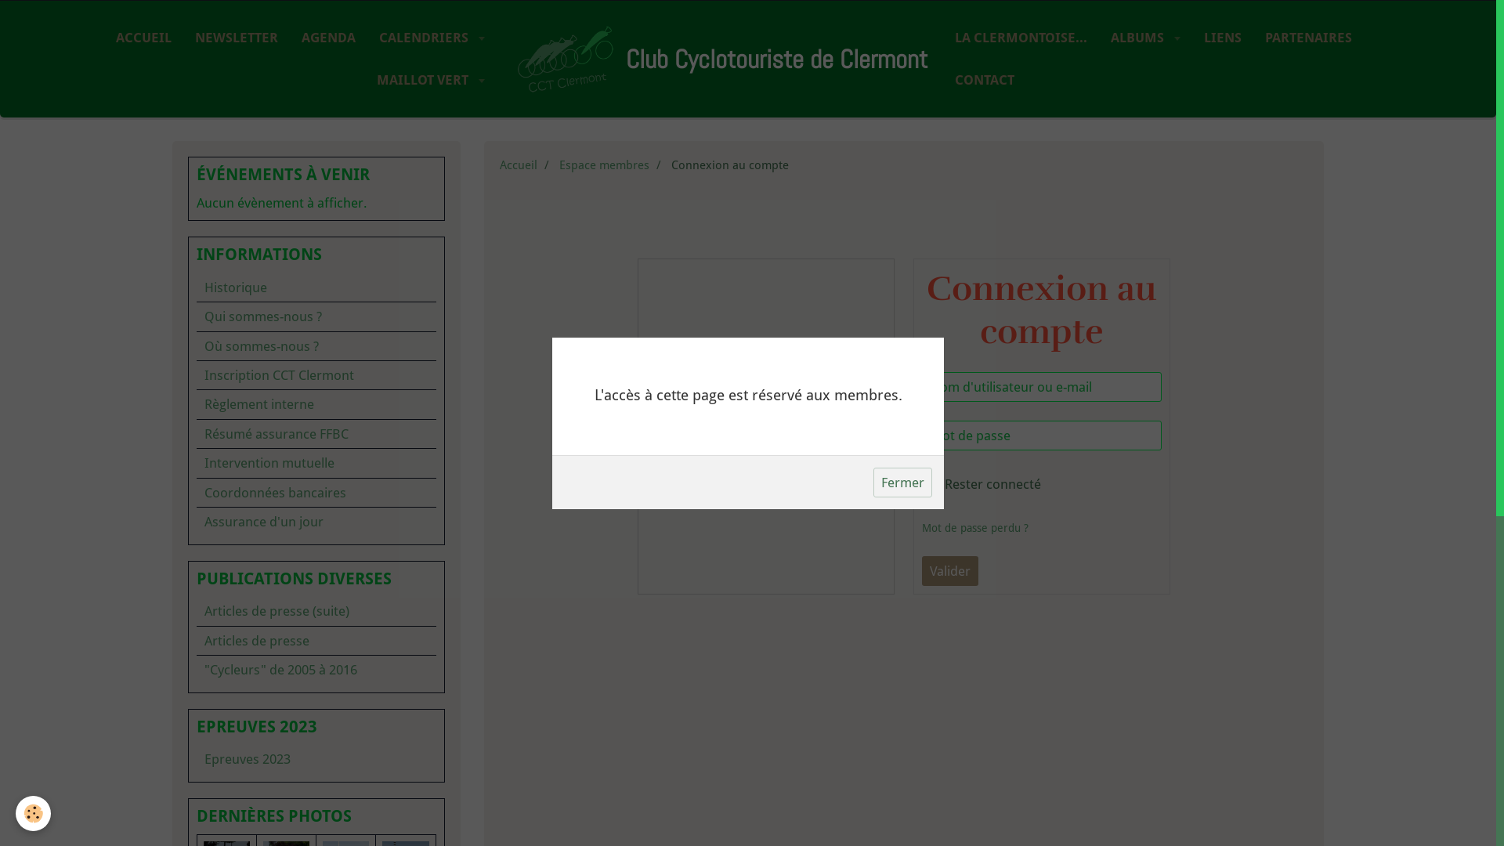 This screenshot has width=1504, height=846. Describe the element at coordinates (316, 316) in the screenshot. I see `Qui sommes-nous ?` at that location.